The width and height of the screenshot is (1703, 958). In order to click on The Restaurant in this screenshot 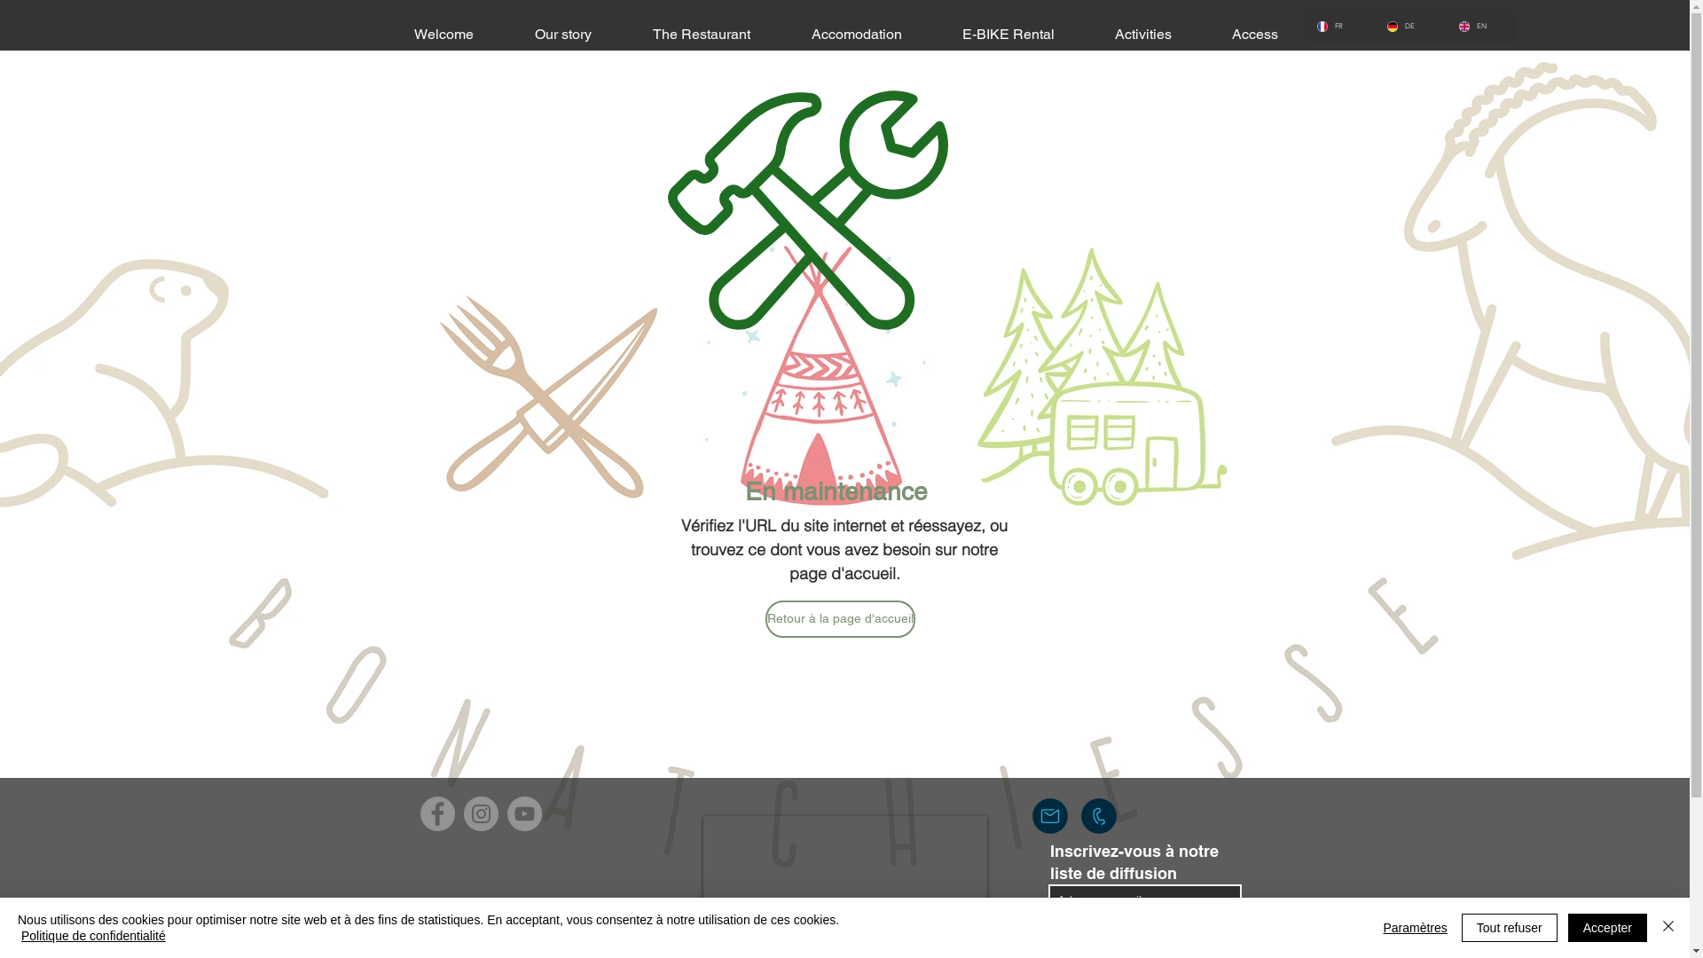, I will do `click(702, 34)`.